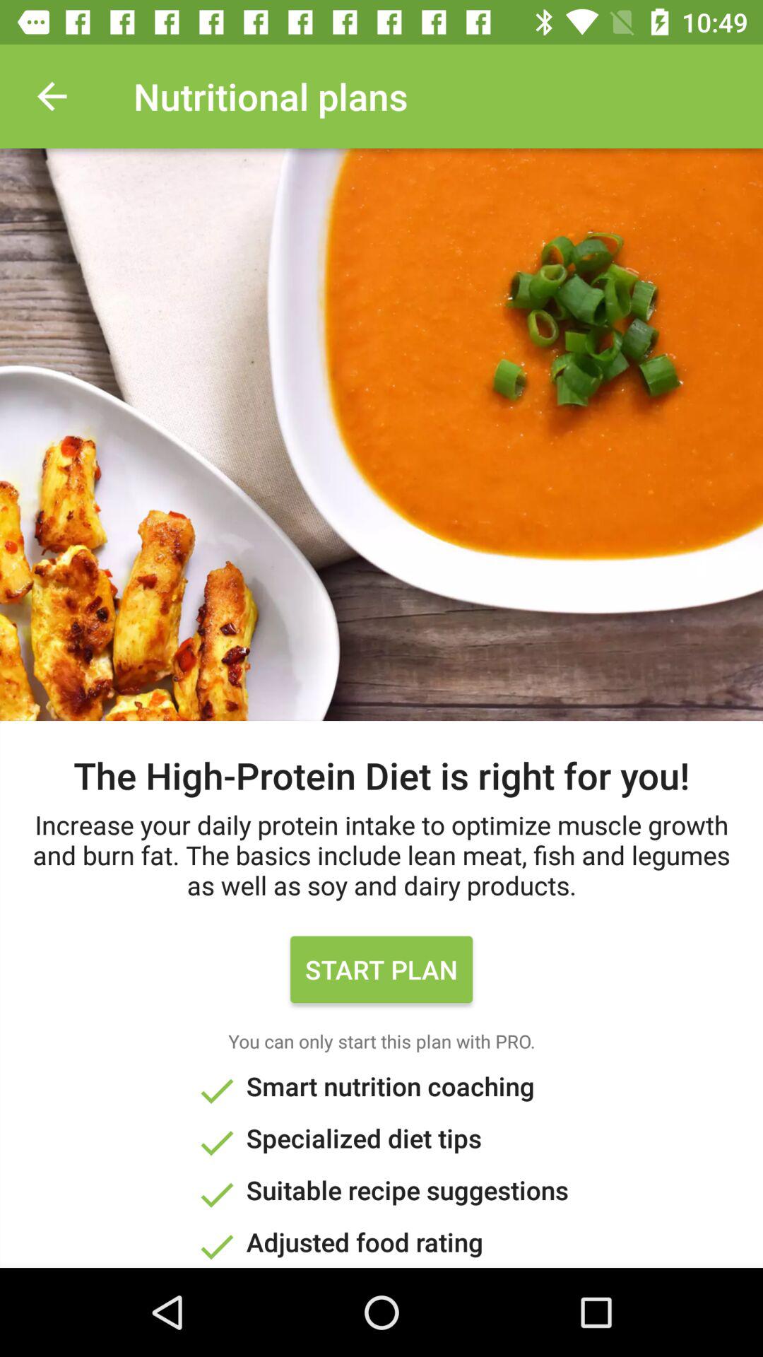 The image size is (763, 1357). Describe the element at coordinates (52, 96) in the screenshot. I see `choose icon to the left of nutritional plans item` at that location.